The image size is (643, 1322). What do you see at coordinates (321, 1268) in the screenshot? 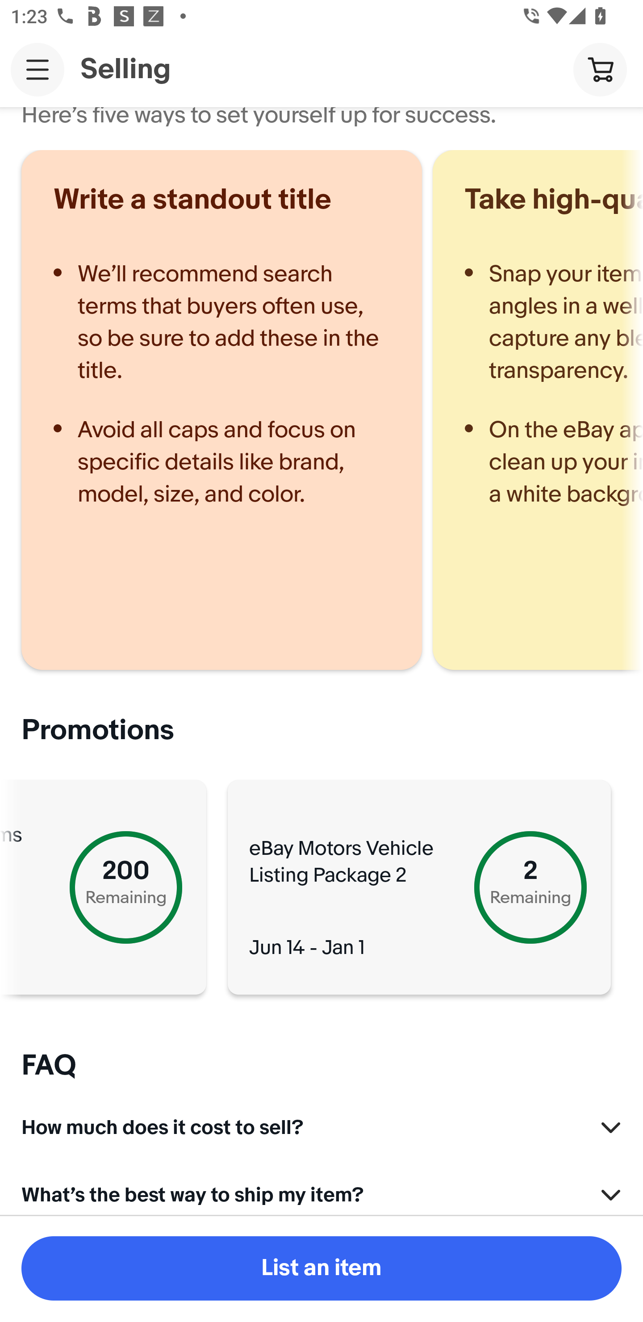
I see `List an item` at bounding box center [321, 1268].